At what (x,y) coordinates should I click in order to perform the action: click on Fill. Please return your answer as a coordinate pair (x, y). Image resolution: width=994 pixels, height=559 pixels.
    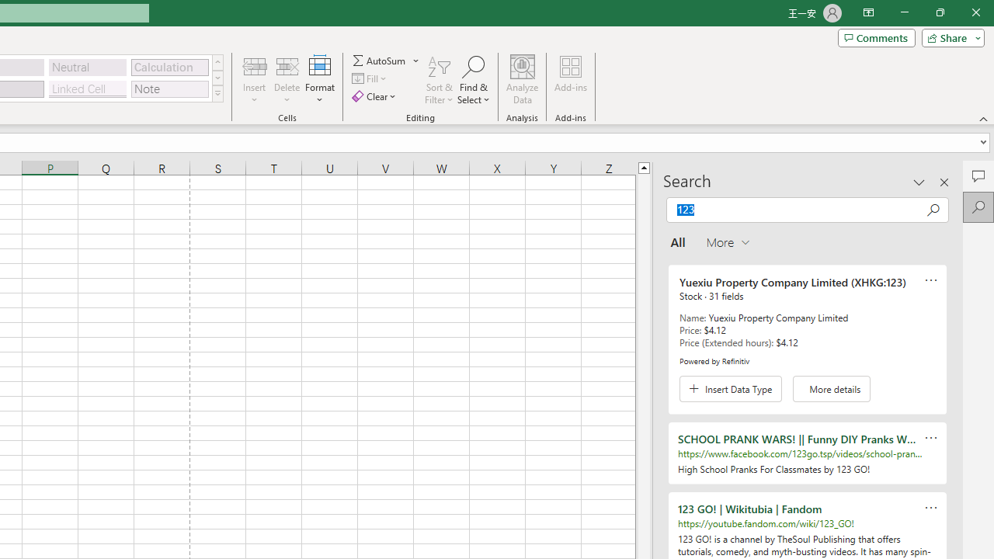
    Looking at the image, I should click on (371, 79).